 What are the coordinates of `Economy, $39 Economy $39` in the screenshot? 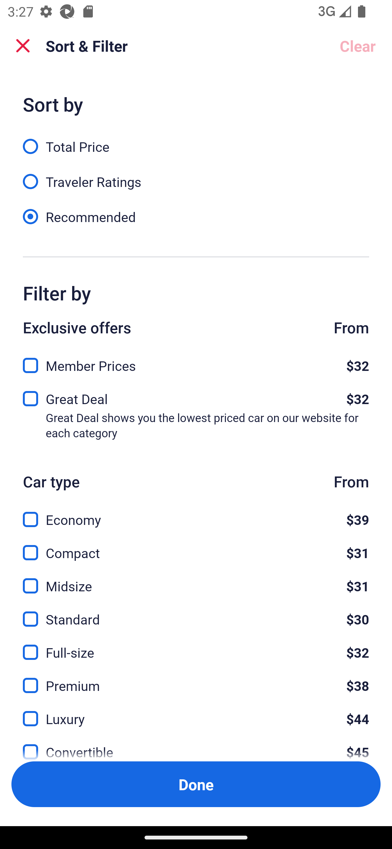 It's located at (196, 513).